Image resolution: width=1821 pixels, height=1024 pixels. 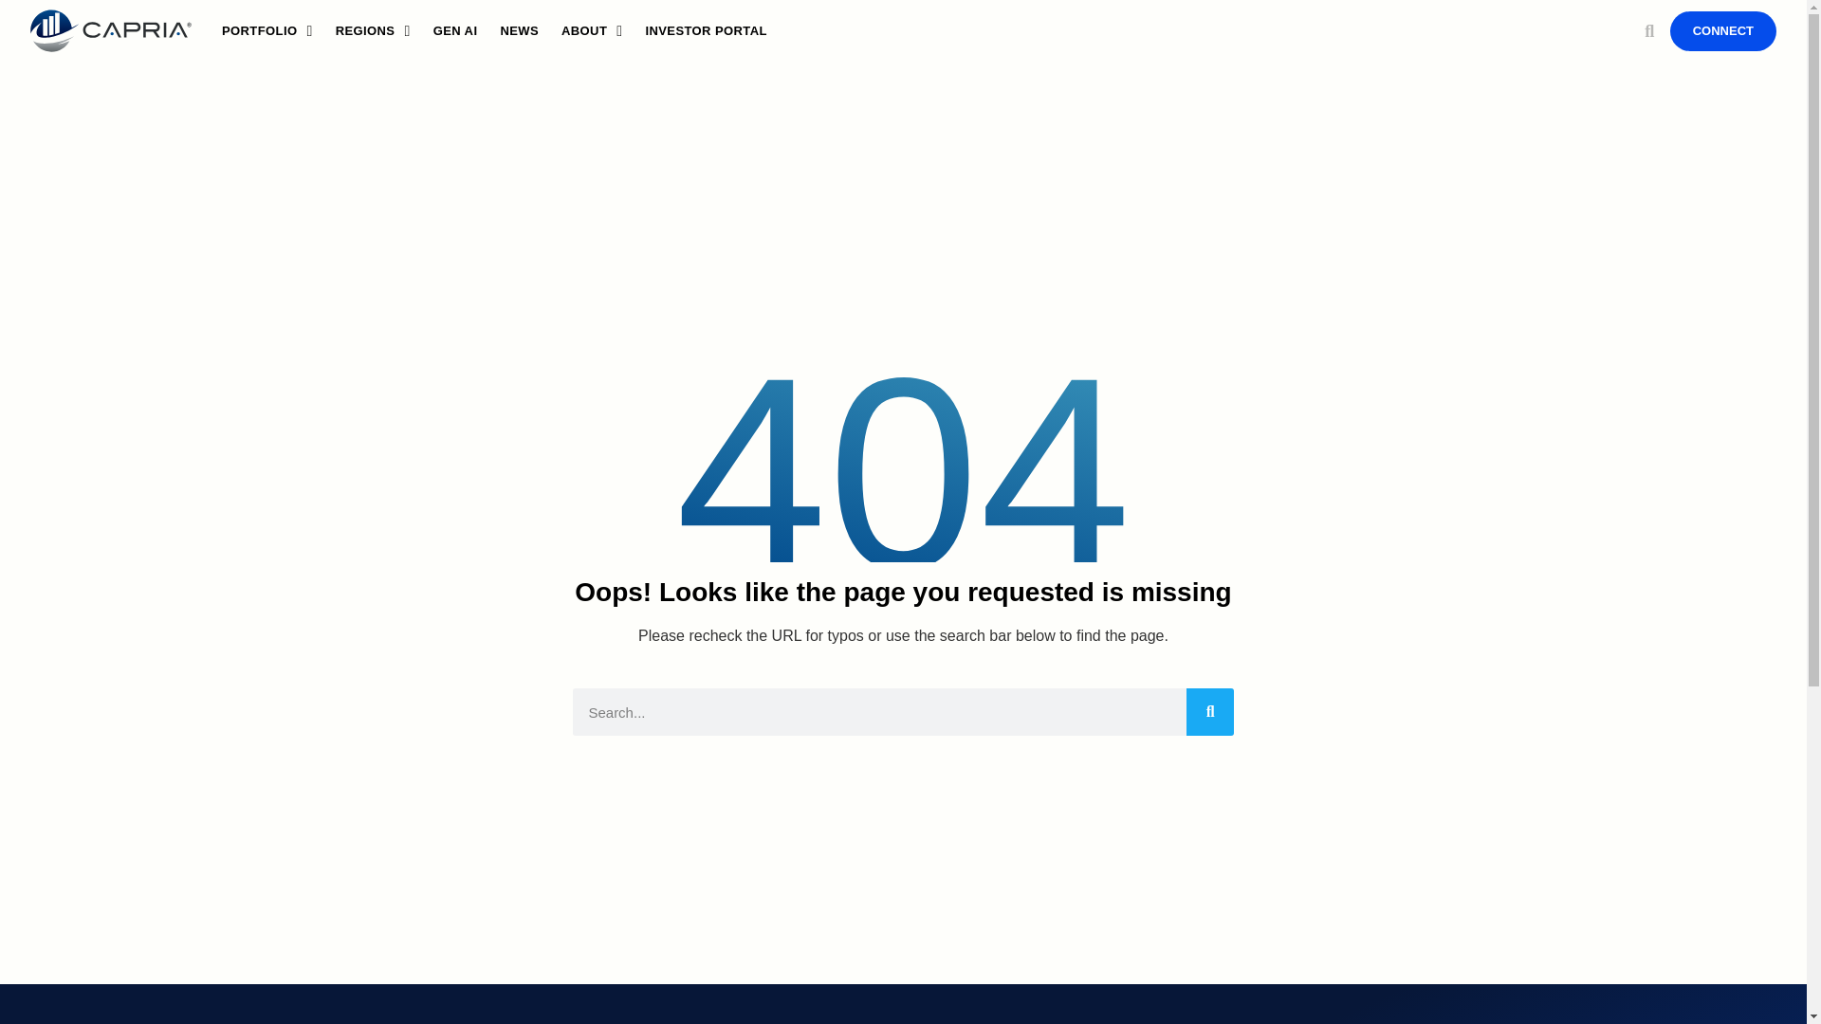 What do you see at coordinates (1722, 30) in the screenshot?
I see `CONNECT` at bounding box center [1722, 30].